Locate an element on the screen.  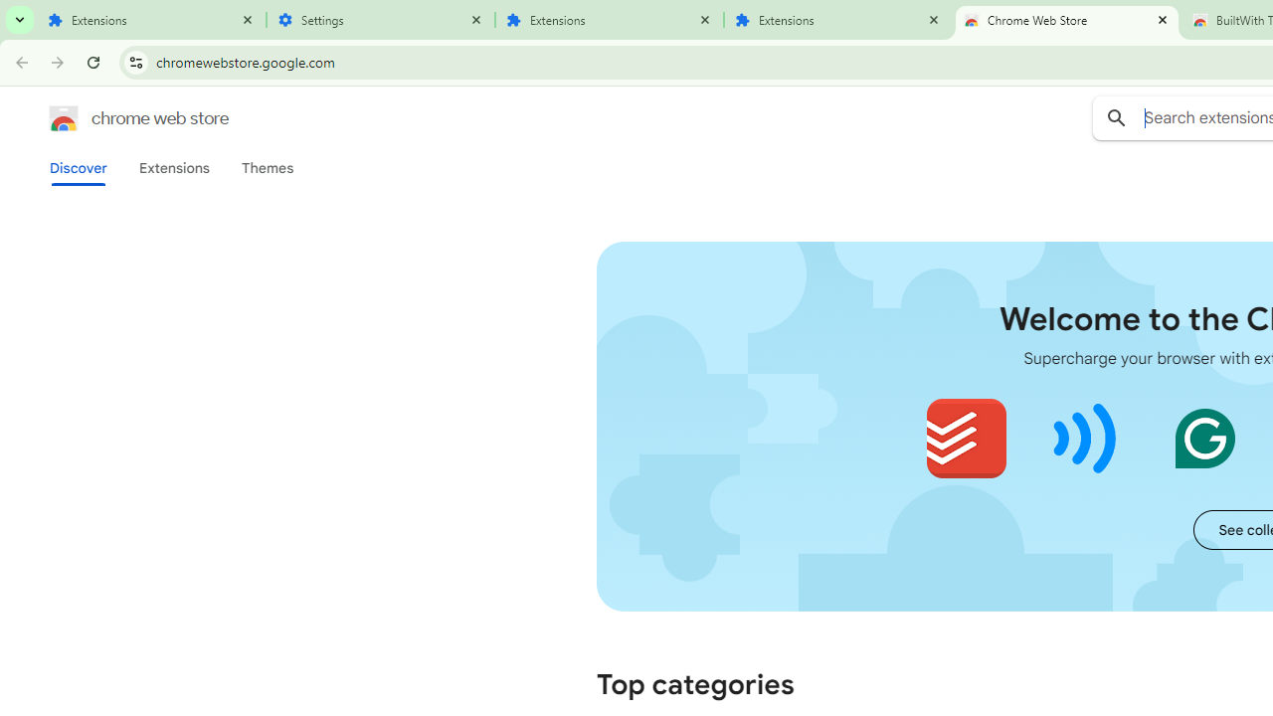
Chrome Web Store logo chrome web store is located at coordinates (117, 117).